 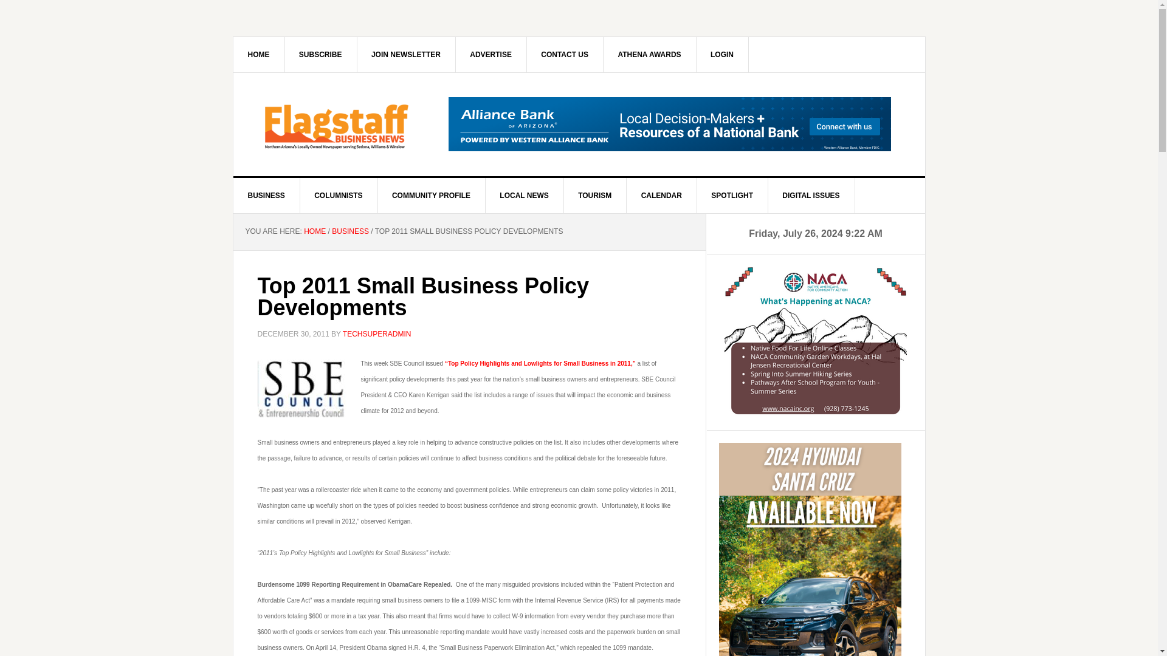 What do you see at coordinates (524, 196) in the screenshot?
I see `LOCAL NEWS` at bounding box center [524, 196].